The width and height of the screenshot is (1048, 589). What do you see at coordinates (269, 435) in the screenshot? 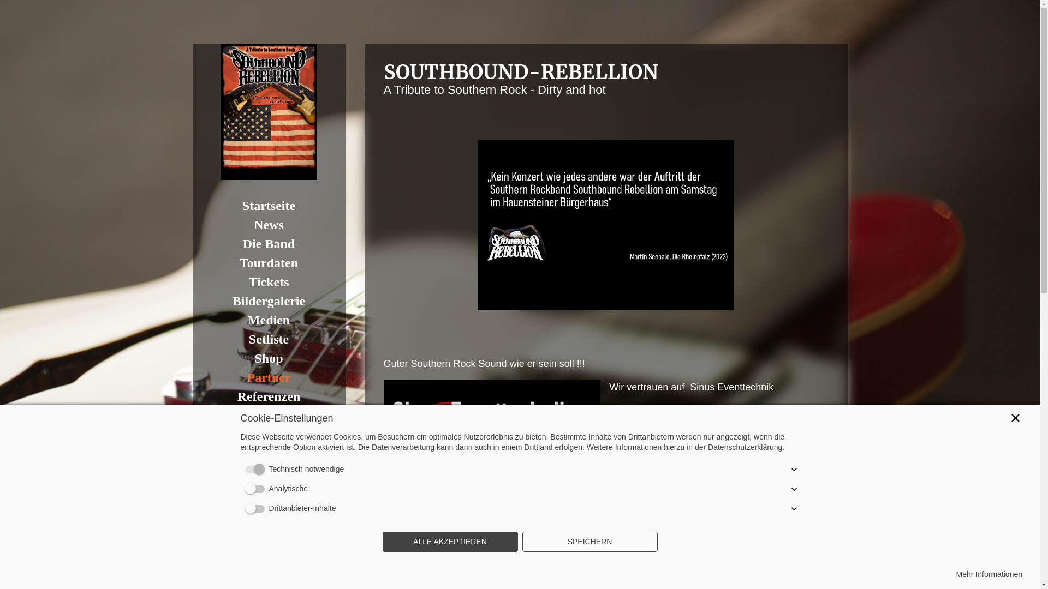
I see `Veranstalter` at bounding box center [269, 435].